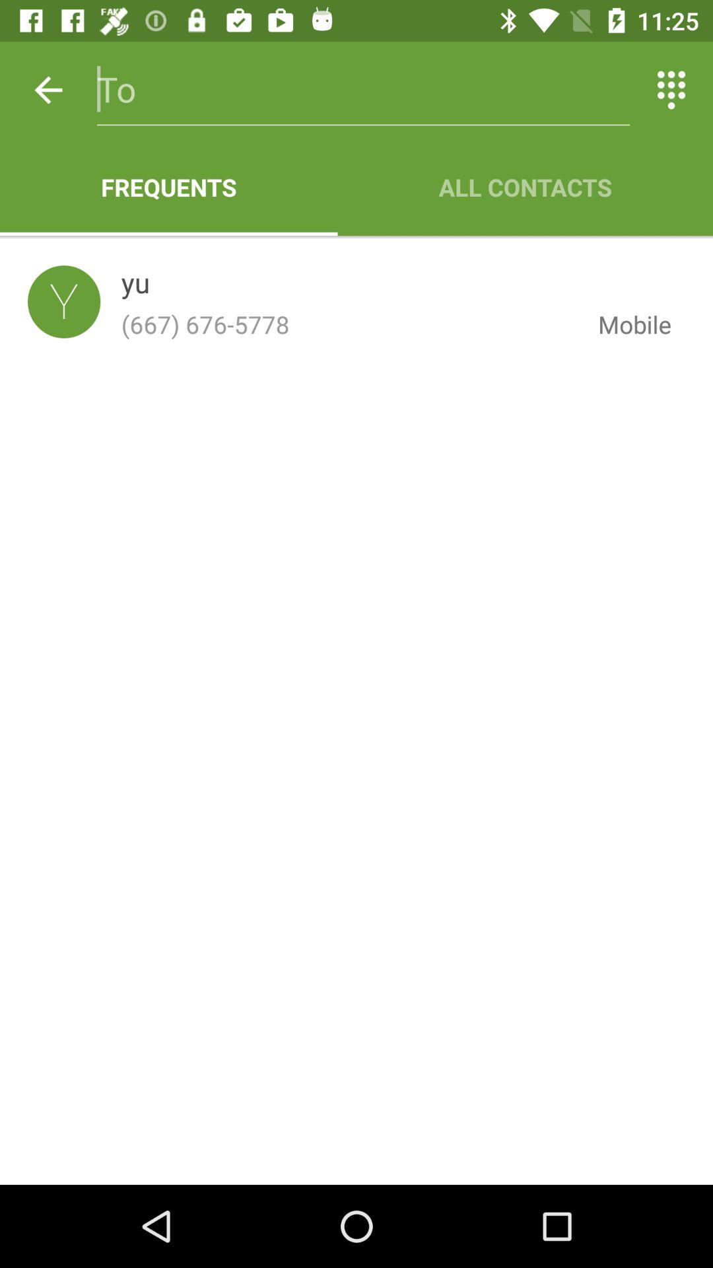 The height and width of the screenshot is (1268, 713). Describe the element at coordinates (169, 187) in the screenshot. I see `scroll to frequents icon` at that location.